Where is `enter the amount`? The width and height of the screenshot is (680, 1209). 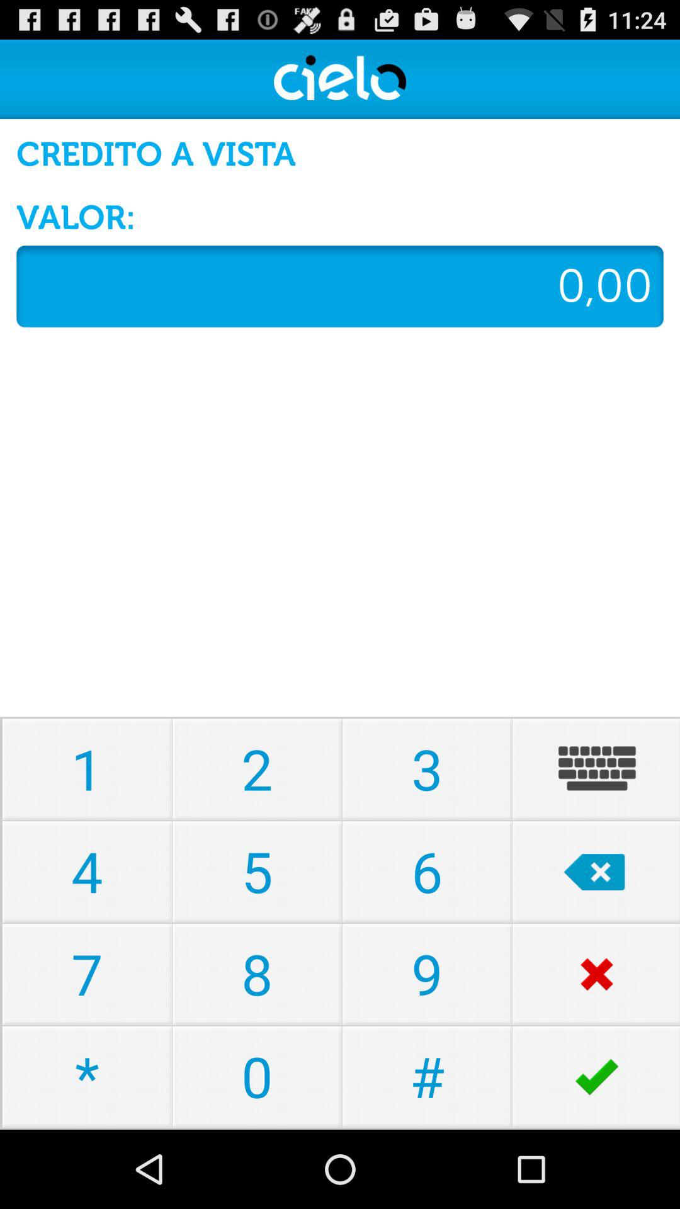 enter the amount is located at coordinates (340, 286).